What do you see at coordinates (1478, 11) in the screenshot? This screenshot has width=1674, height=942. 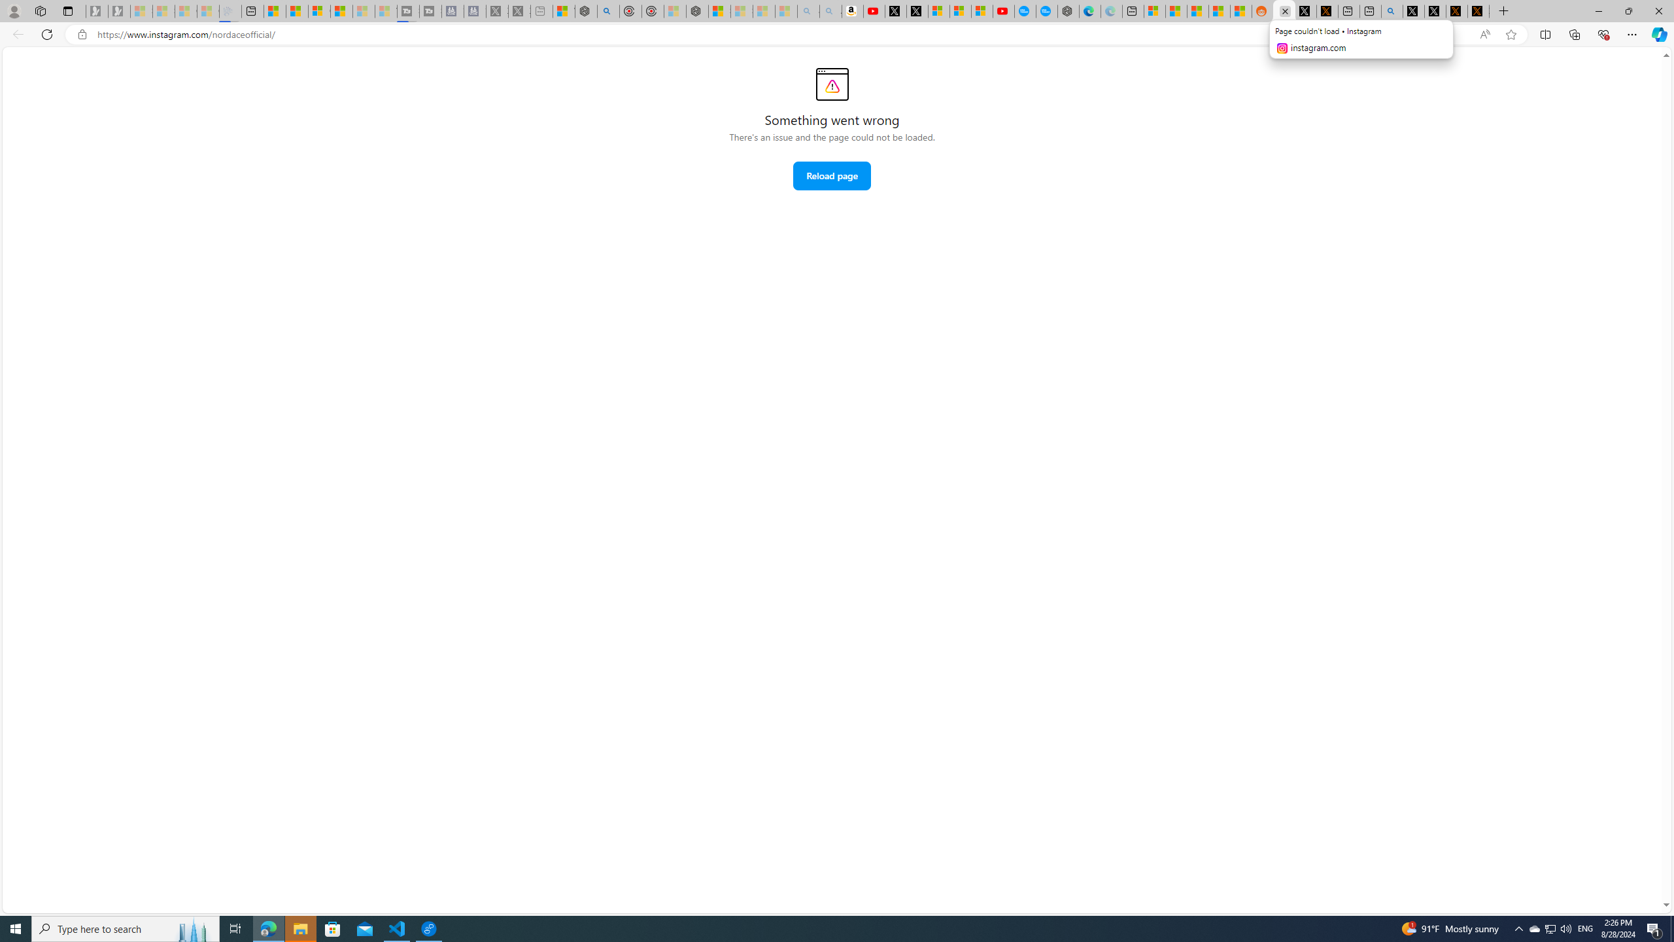 I see `X Privacy Policy` at bounding box center [1478, 11].